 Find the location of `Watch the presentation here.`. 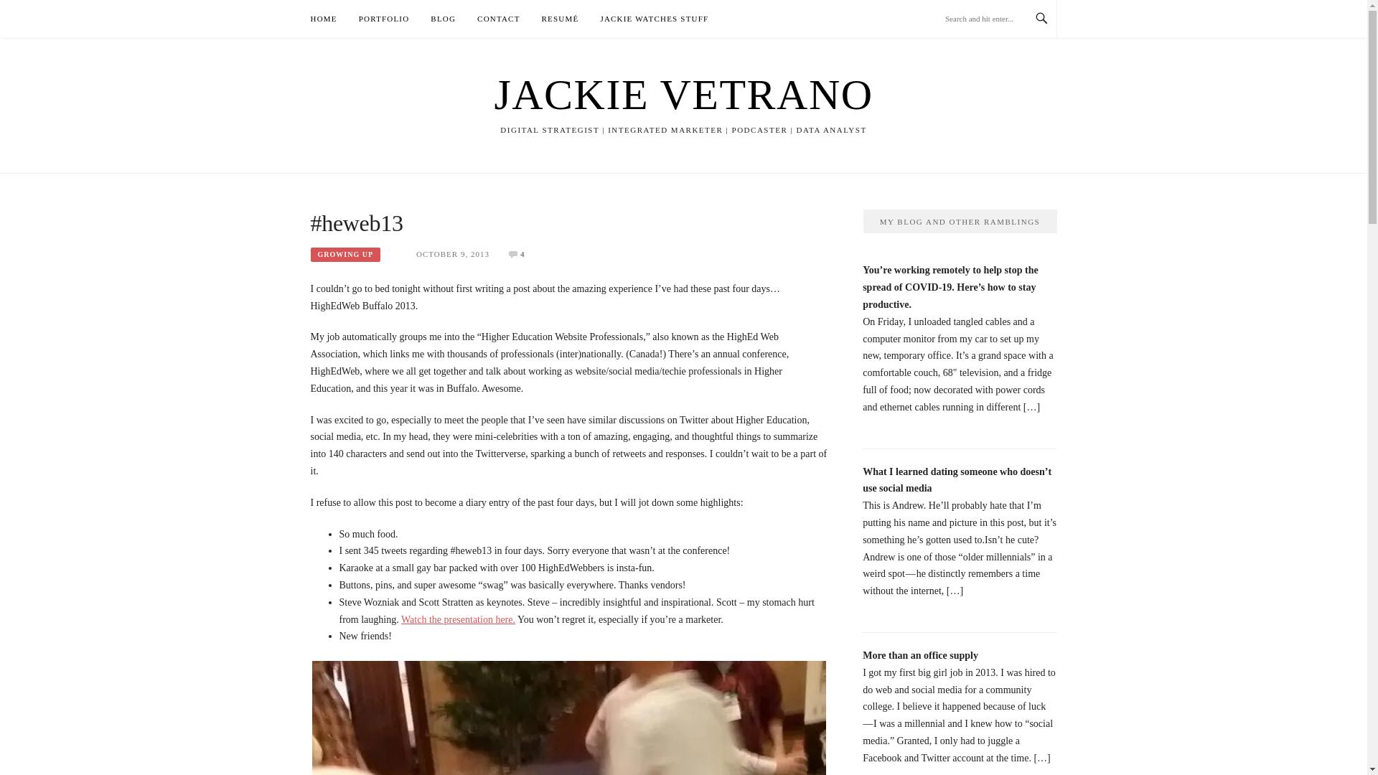

Watch the presentation here. is located at coordinates (458, 619).